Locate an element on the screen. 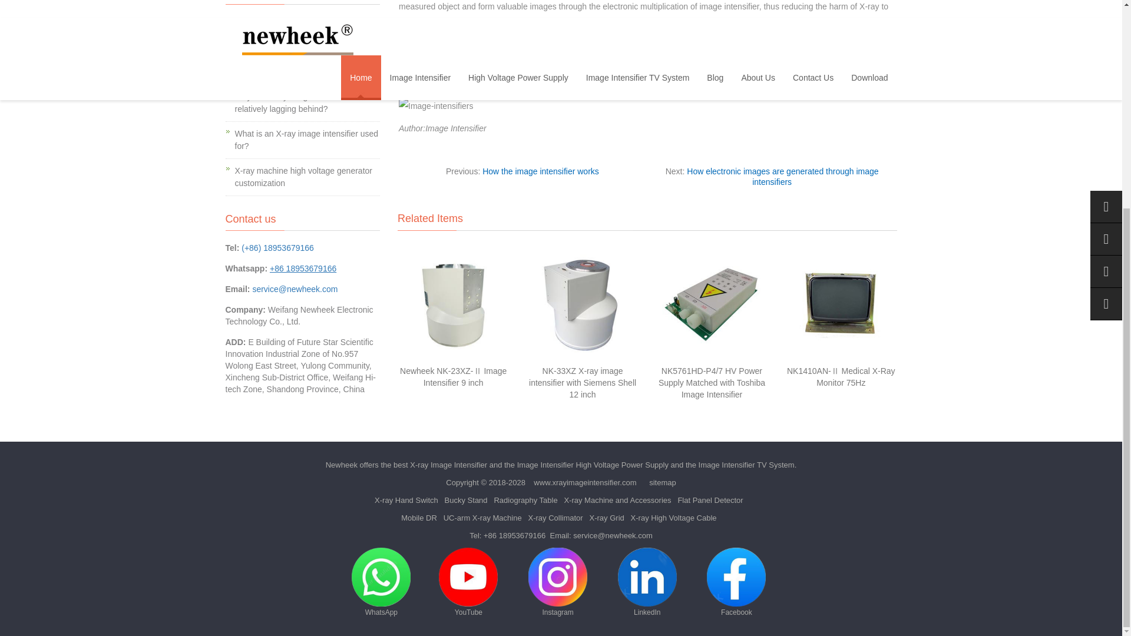 Image resolution: width=1131 pixels, height=636 pixels. Why are X-ray image intensifiers relatively lagging behind? is located at coordinates (293, 102).